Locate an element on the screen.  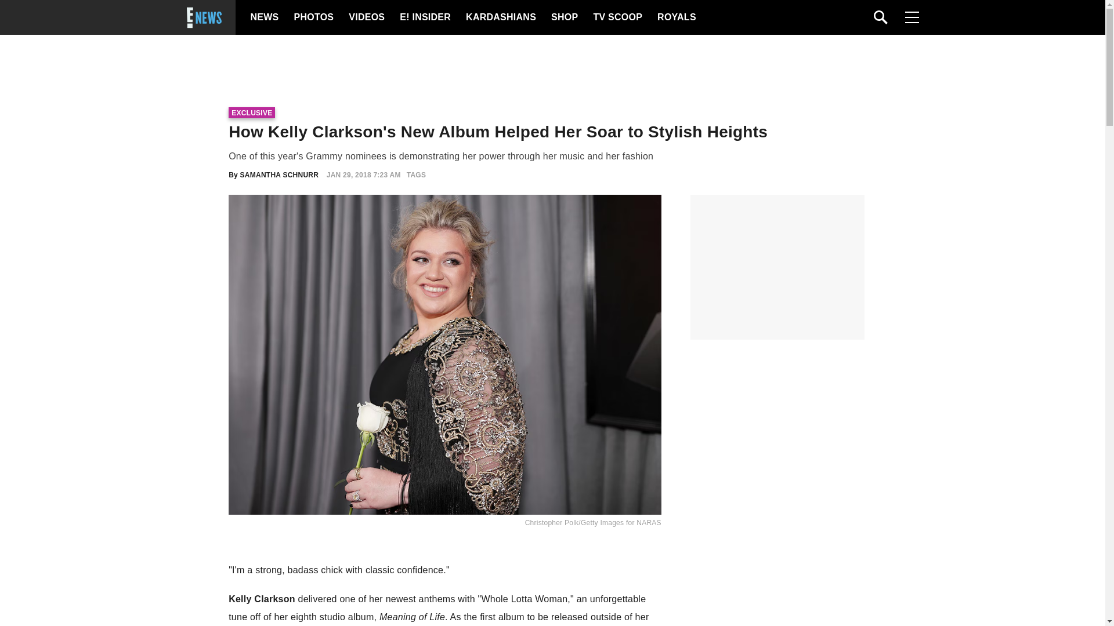
E! INSIDER is located at coordinates (425, 17).